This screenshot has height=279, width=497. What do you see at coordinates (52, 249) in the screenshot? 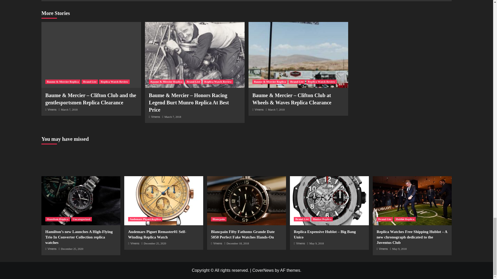
I see `Vmens` at bounding box center [52, 249].